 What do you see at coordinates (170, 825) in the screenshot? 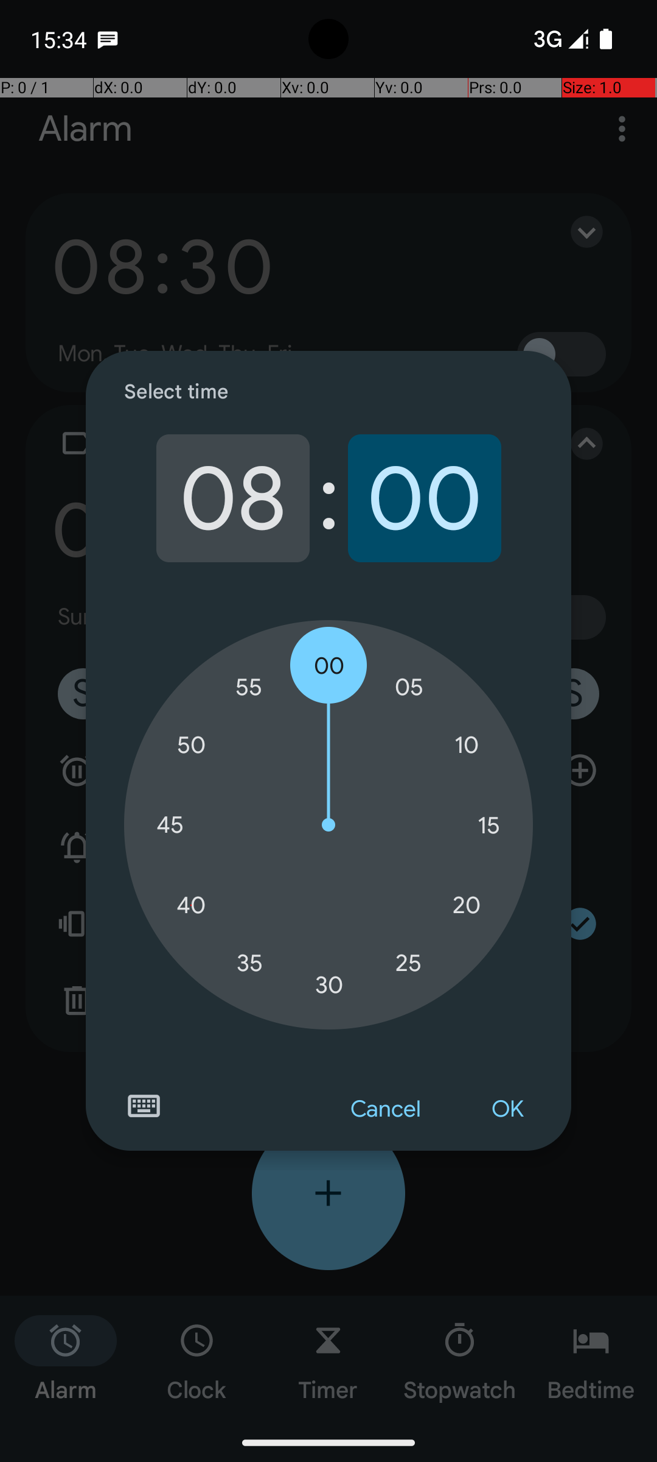
I see `45` at bounding box center [170, 825].